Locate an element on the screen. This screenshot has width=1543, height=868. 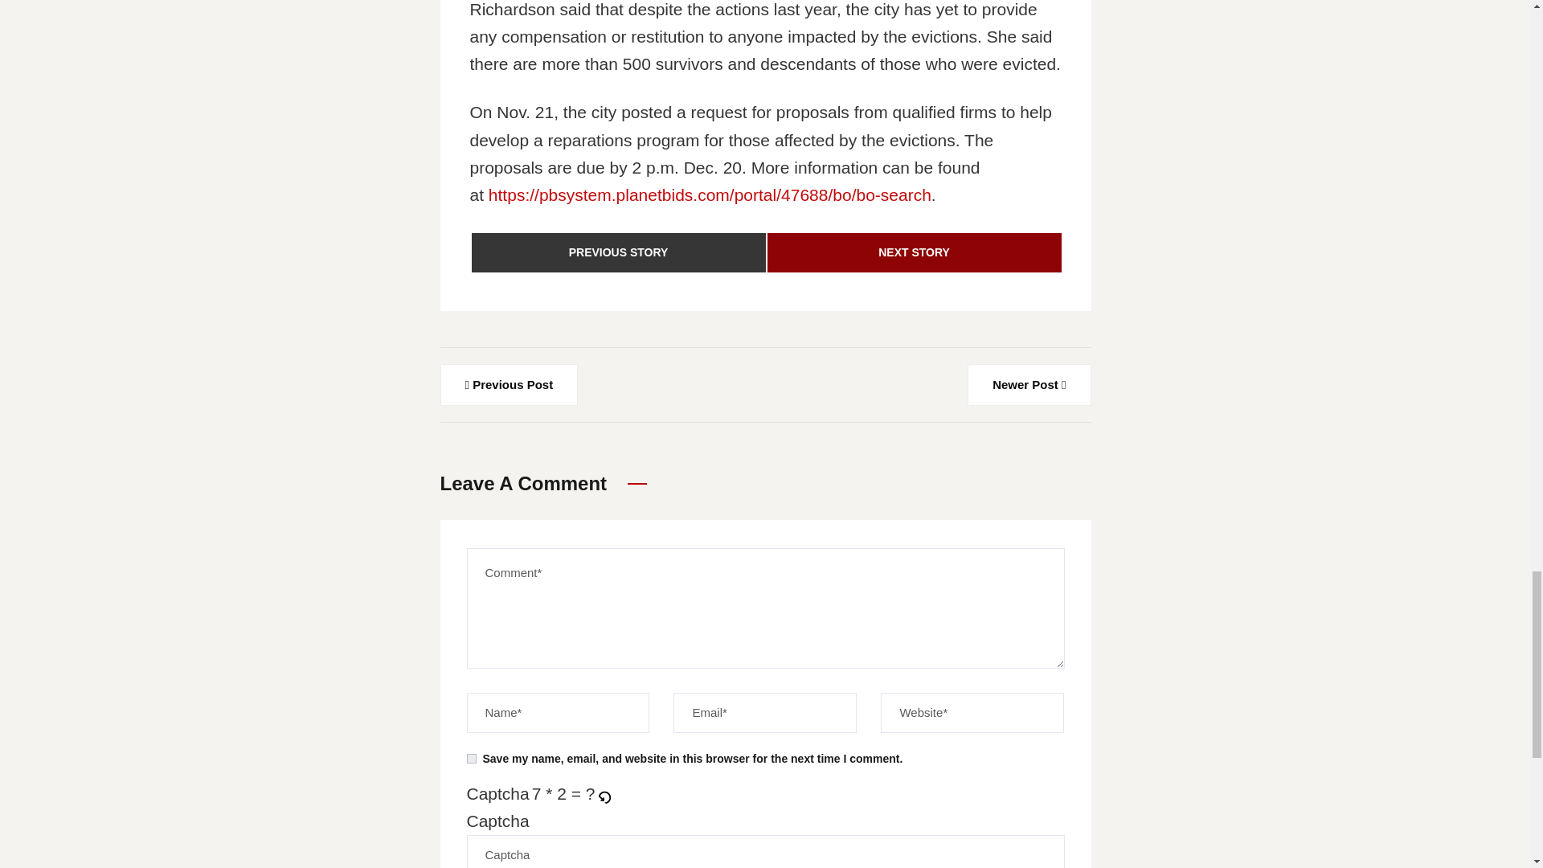
Newer Post is located at coordinates (1029, 384).